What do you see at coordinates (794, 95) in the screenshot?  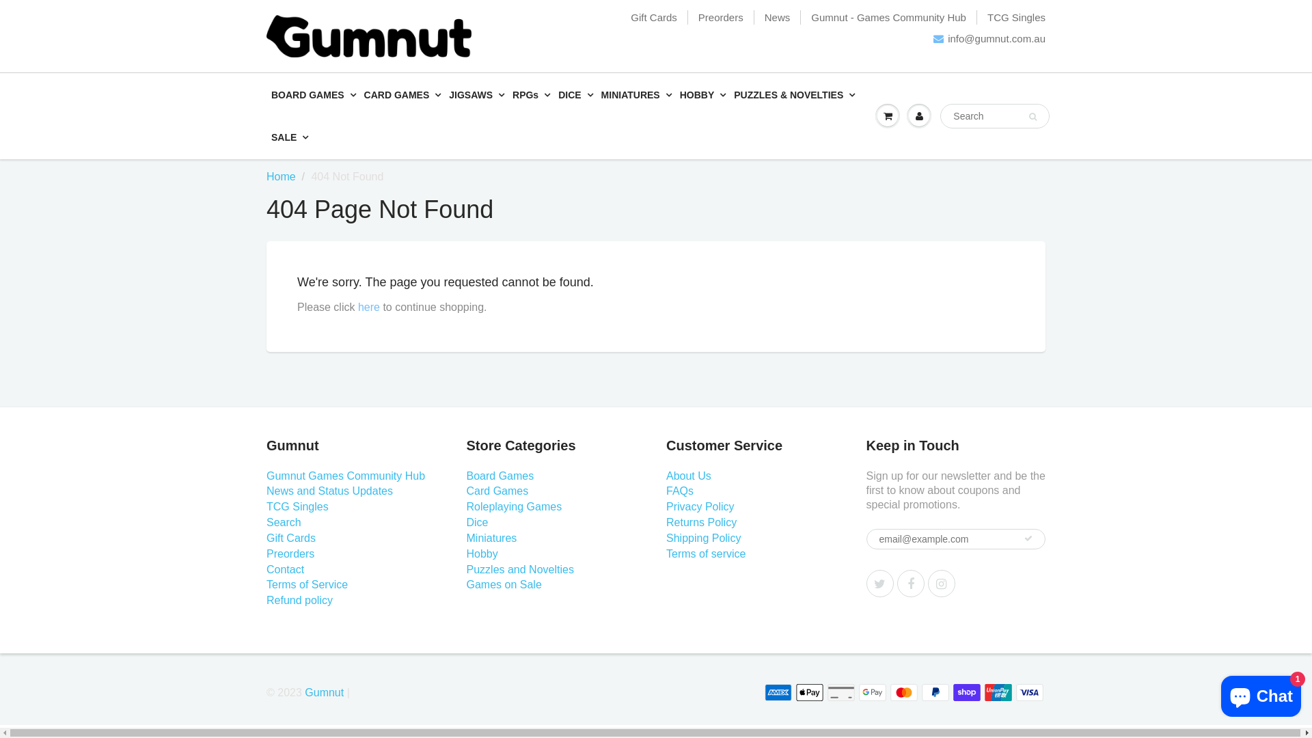 I see `PUZZLES & NOVELTIES` at bounding box center [794, 95].